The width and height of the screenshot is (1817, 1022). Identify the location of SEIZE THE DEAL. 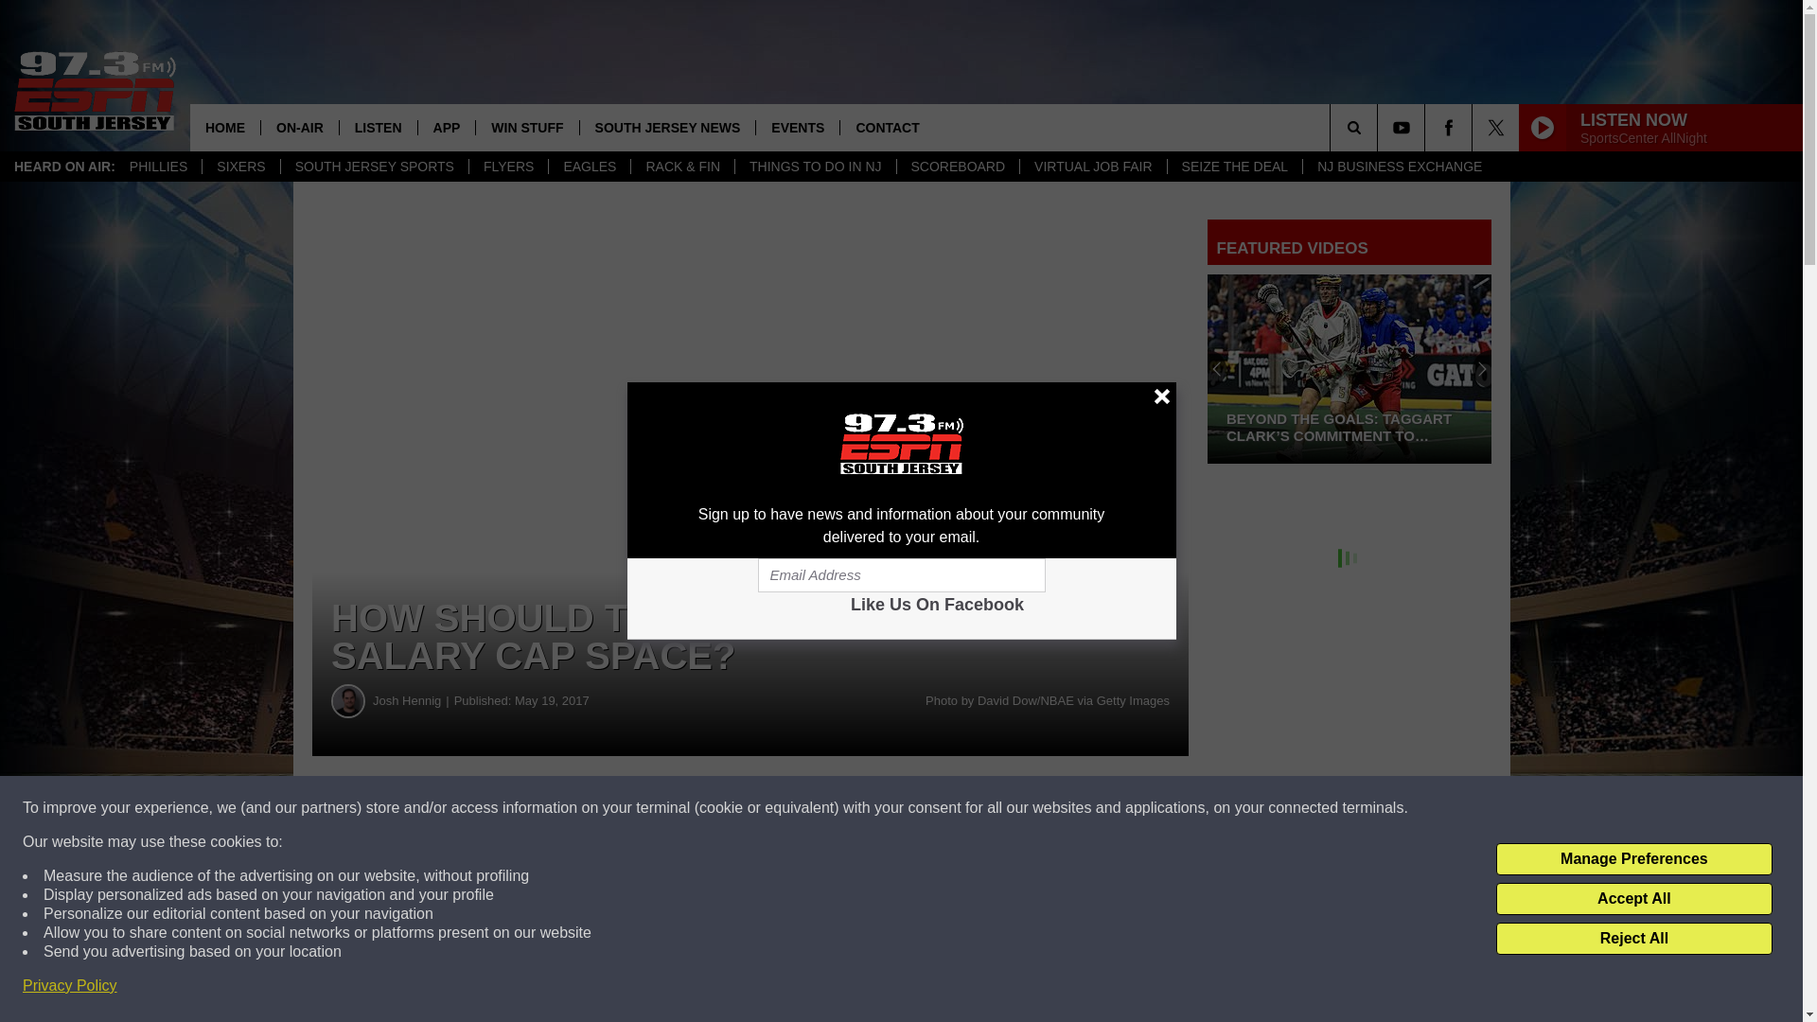
(1234, 167).